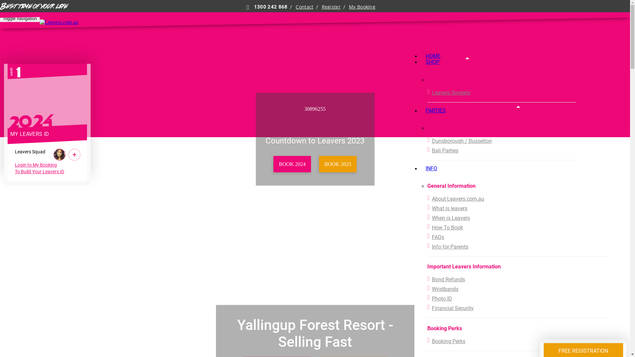 This screenshot has width=635, height=357. Describe the element at coordinates (40, 168) in the screenshot. I see `Login to My Booking
To Build Your Leavers ID` at that location.